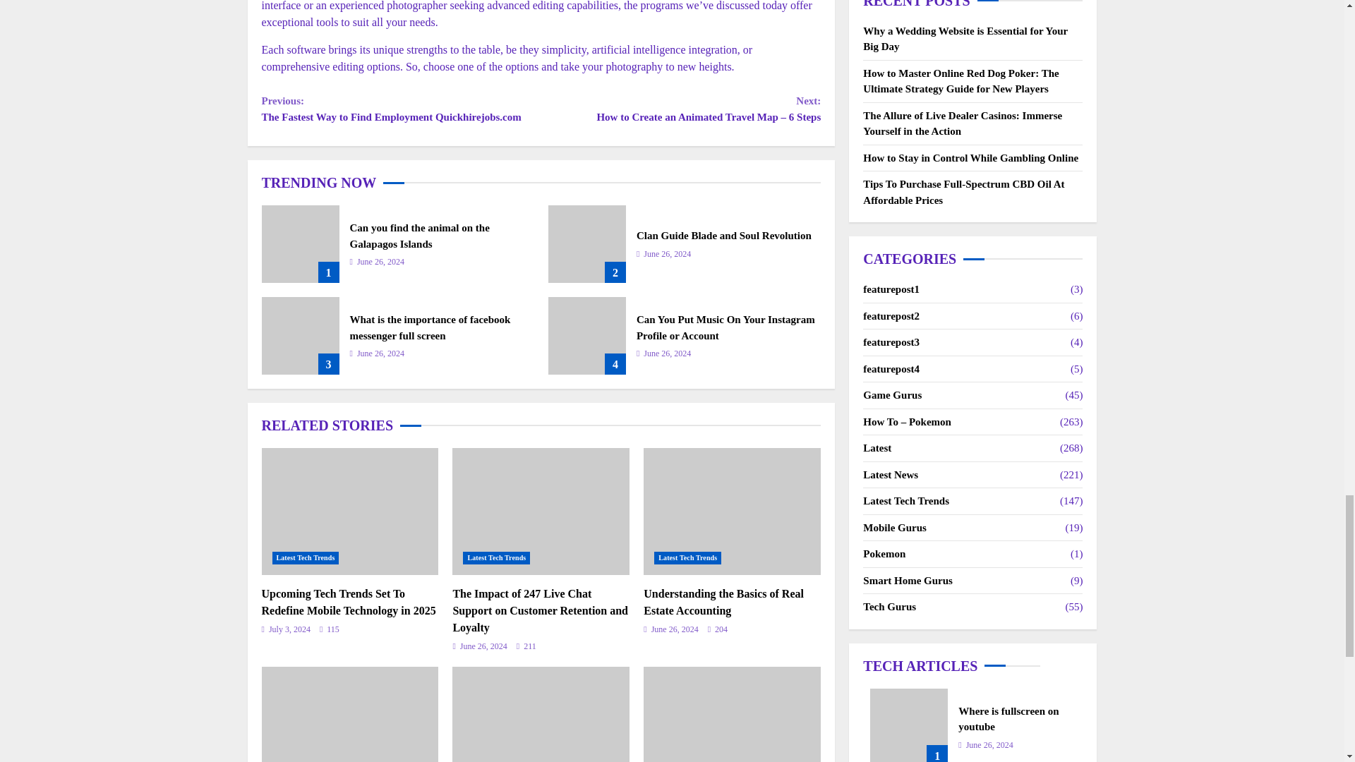 The width and height of the screenshot is (1355, 762). I want to click on Latest Tech Trends, so click(306, 557).